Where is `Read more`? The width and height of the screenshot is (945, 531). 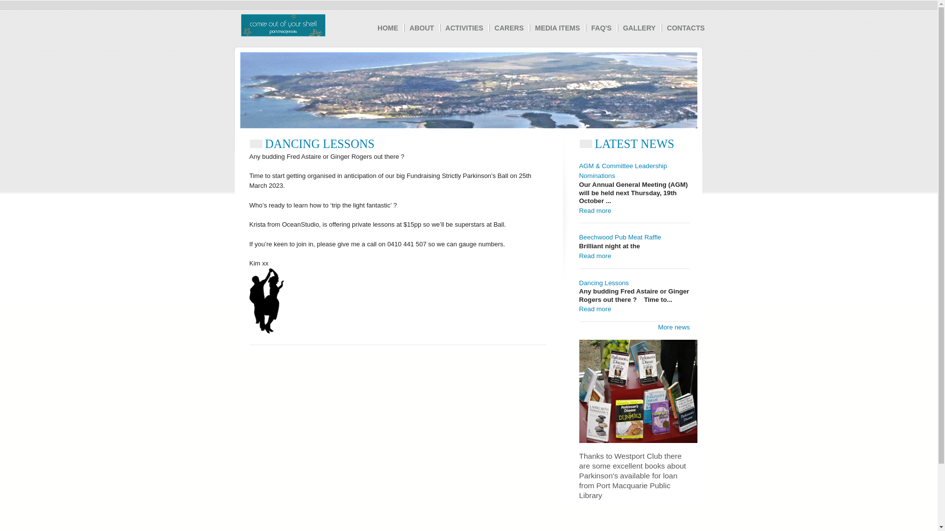 Read more is located at coordinates (595, 210).